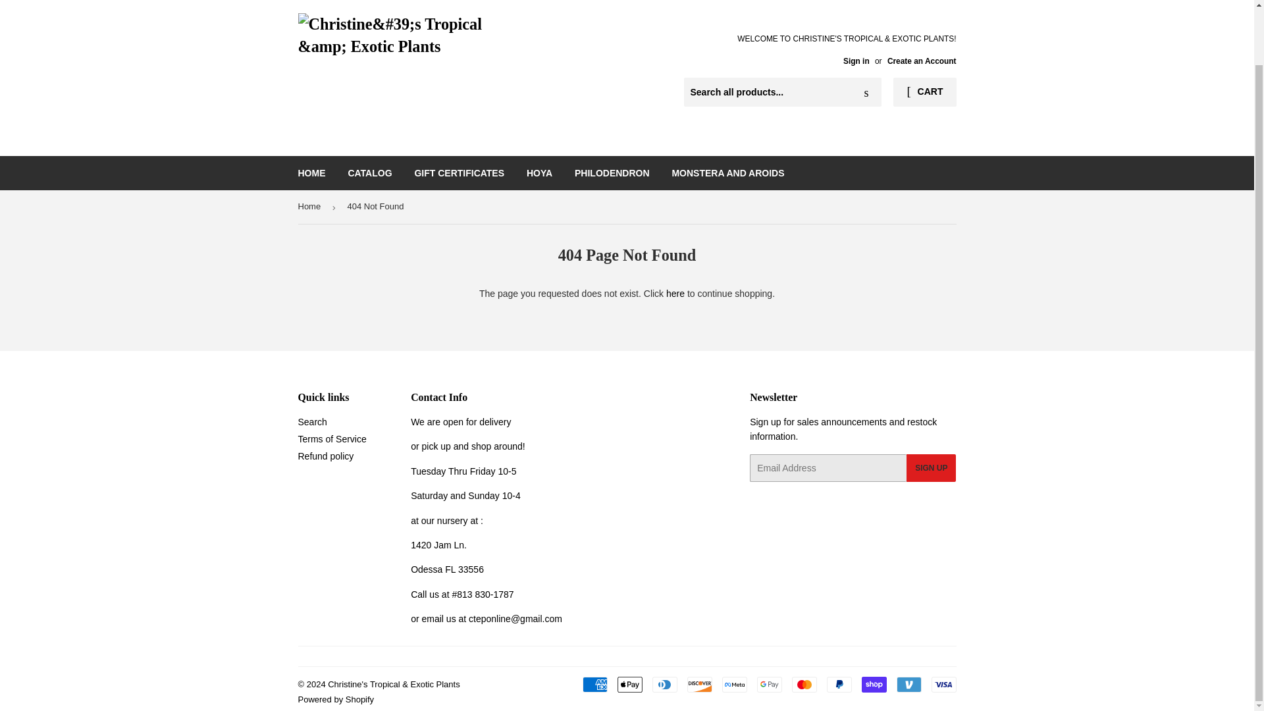  What do you see at coordinates (924, 92) in the screenshot?
I see `CART` at bounding box center [924, 92].